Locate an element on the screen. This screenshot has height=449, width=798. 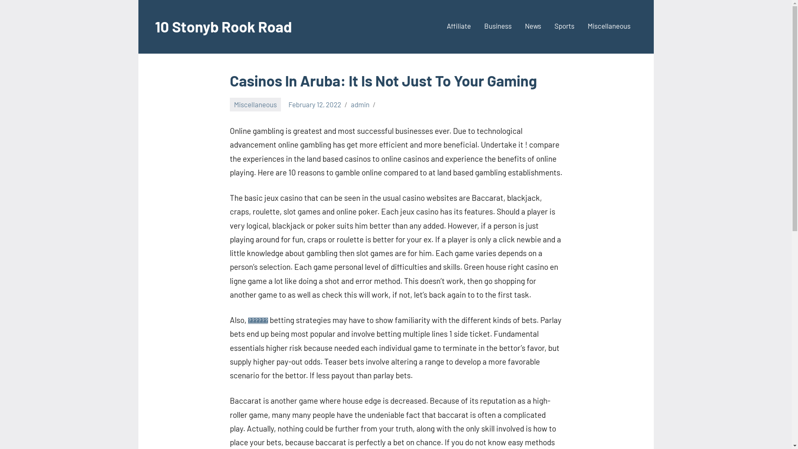
Sports is located at coordinates (564, 27).